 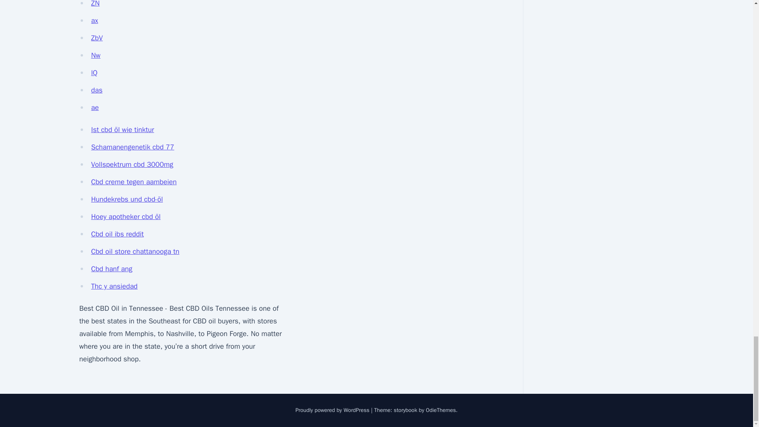 I want to click on Thc y ansiedad, so click(x=114, y=286).